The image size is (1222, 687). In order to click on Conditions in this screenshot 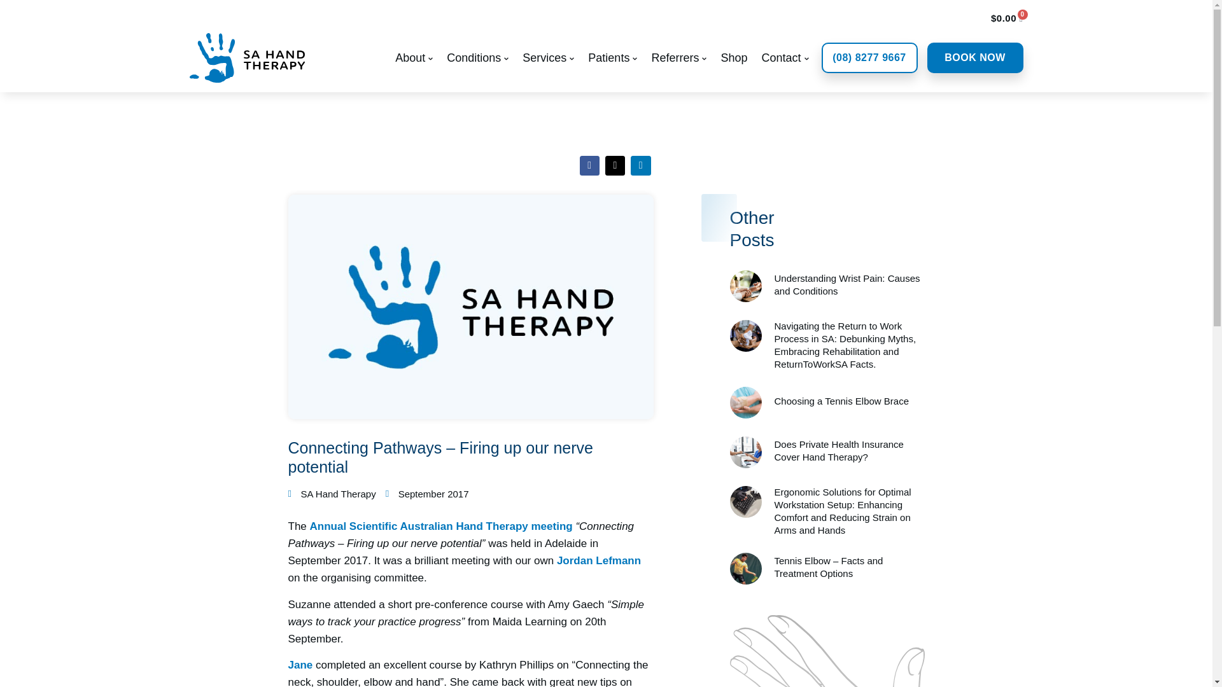, I will do `click(477, 57)`.